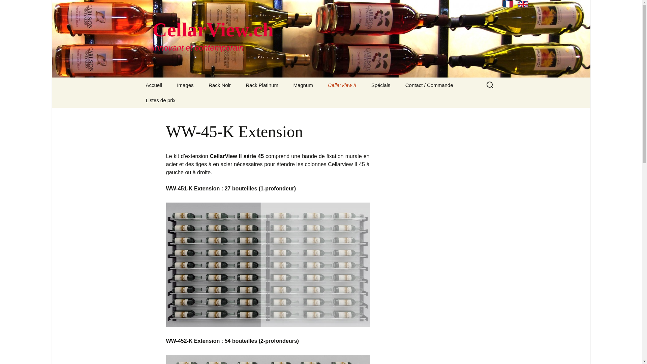 This screenshot has height=364, width=647. I want to click on Sol-Plafond, so click(398, 100).